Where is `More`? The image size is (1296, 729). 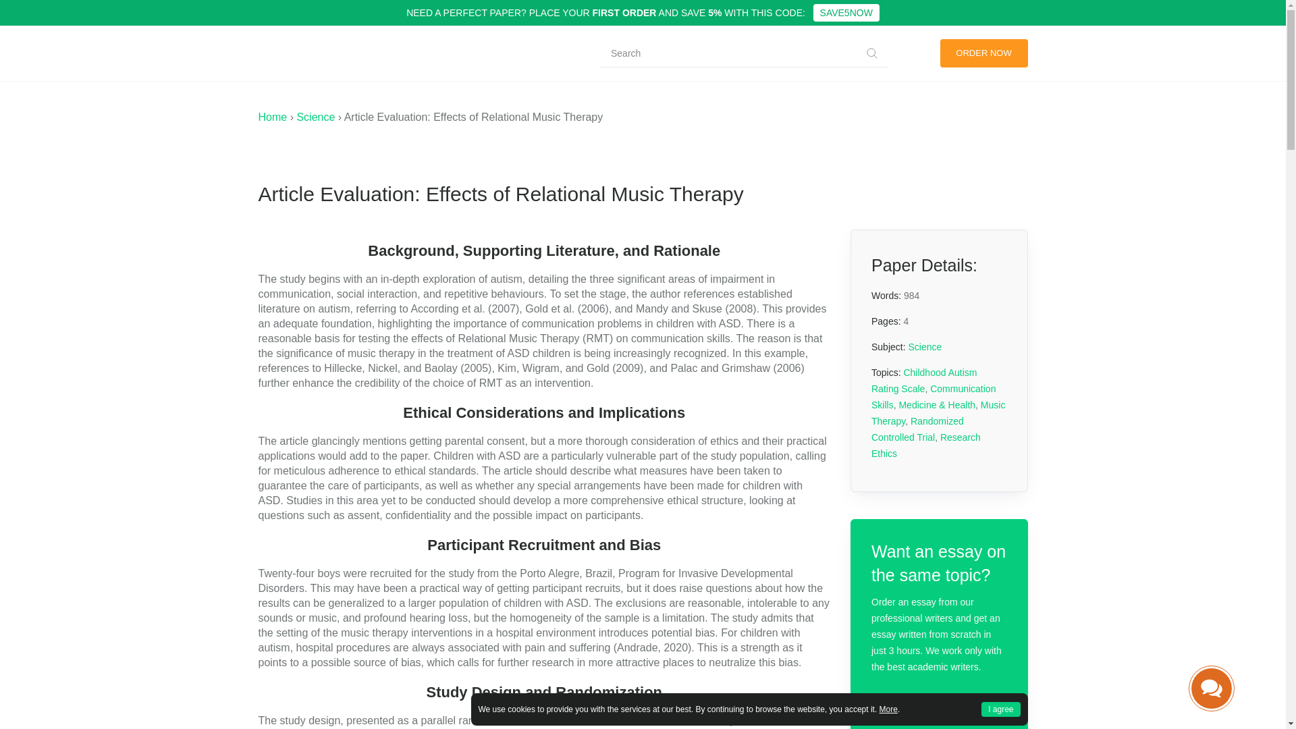
More is located at coordinates (888, 709).